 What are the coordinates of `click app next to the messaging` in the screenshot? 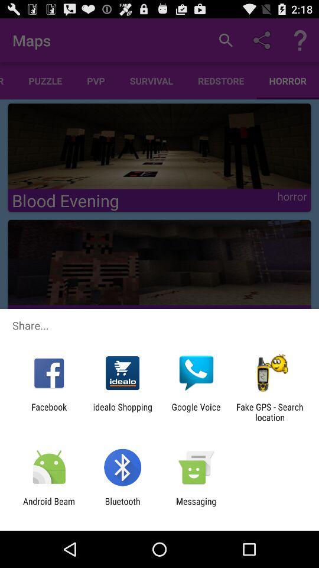 It's located at (122, 506).